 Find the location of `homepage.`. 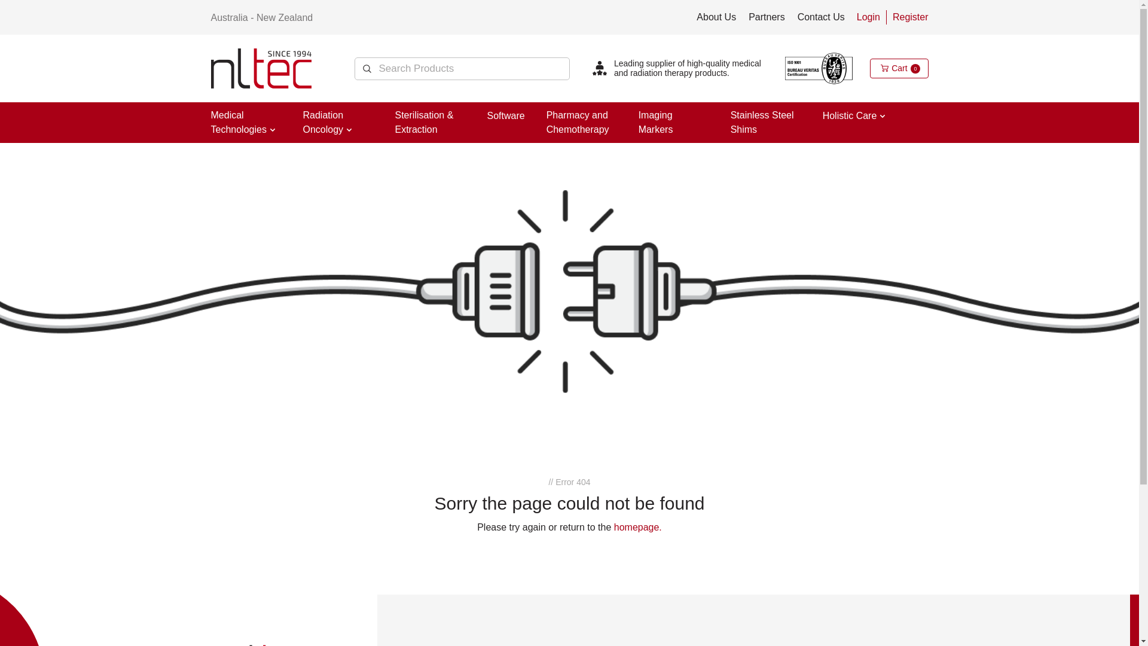

homepage. is located at coordinates (638, 528).